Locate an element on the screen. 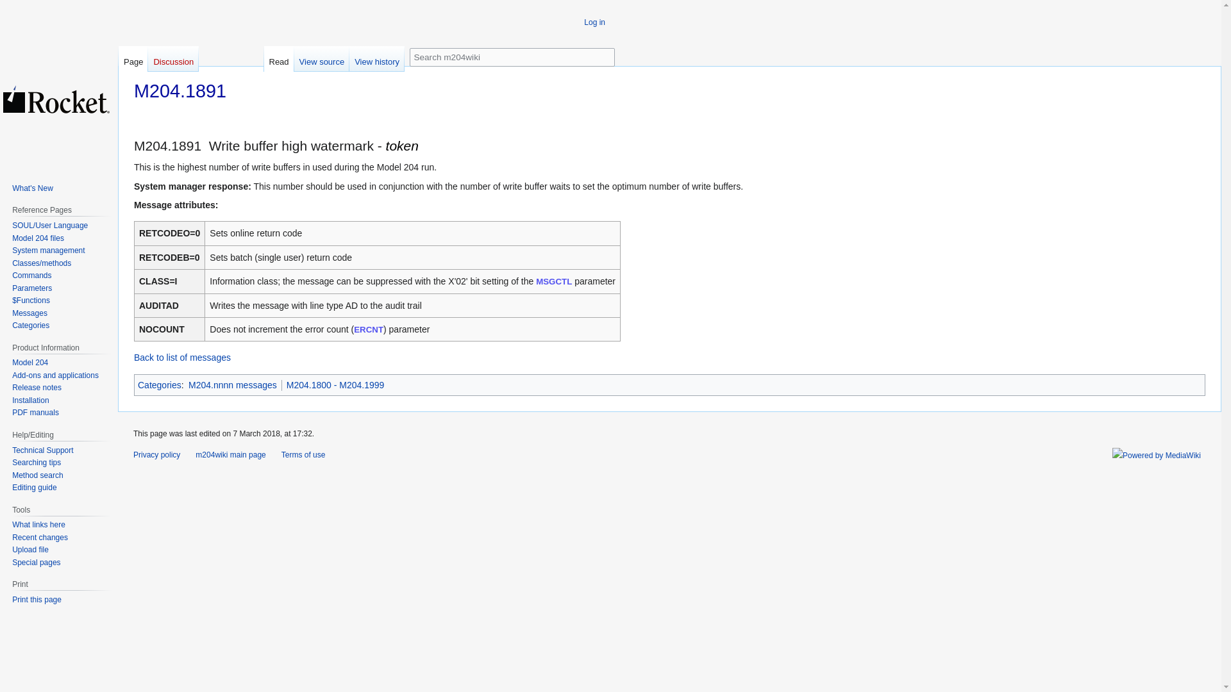 This screenshot has height=692, width=1231. Search is located at coordinates (605, 55).